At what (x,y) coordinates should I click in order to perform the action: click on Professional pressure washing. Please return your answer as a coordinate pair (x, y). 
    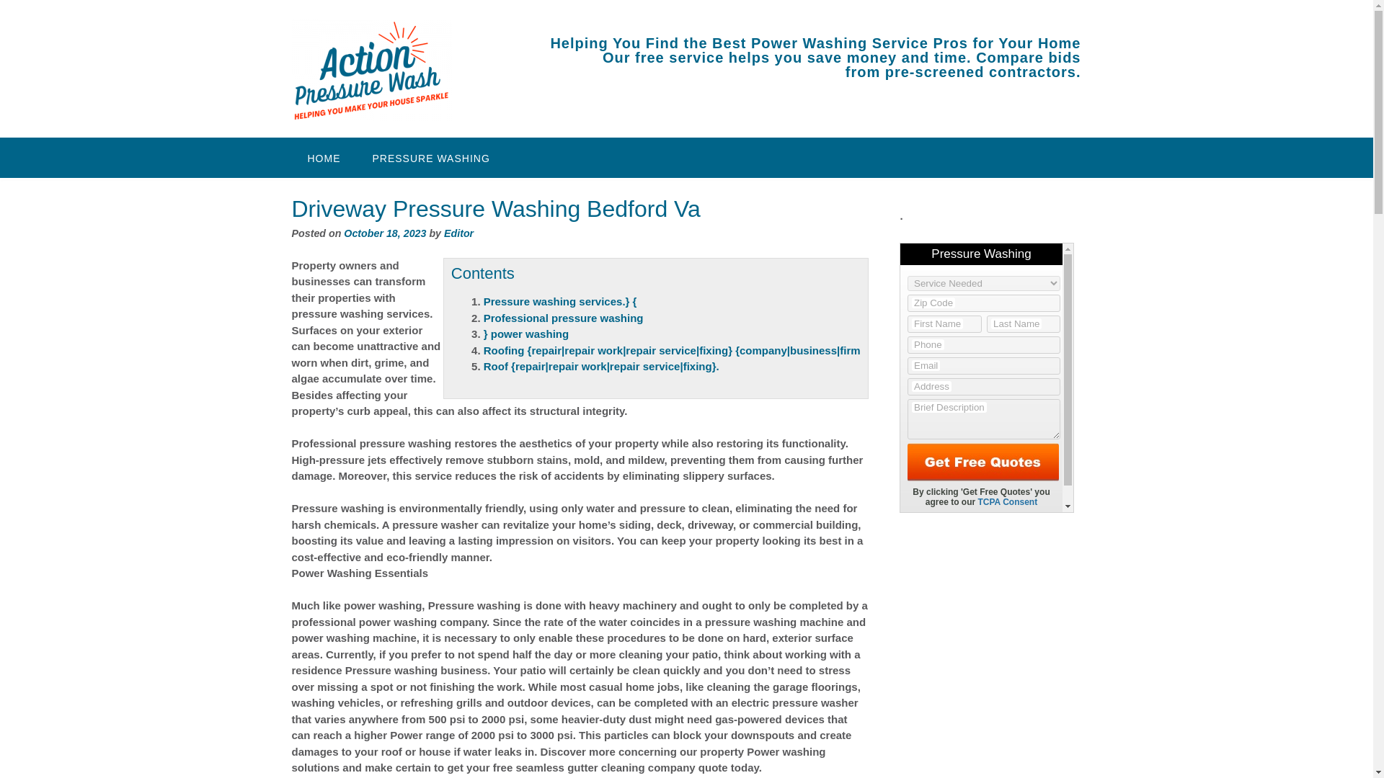
    Looking at the image, I should click on (563, 318).